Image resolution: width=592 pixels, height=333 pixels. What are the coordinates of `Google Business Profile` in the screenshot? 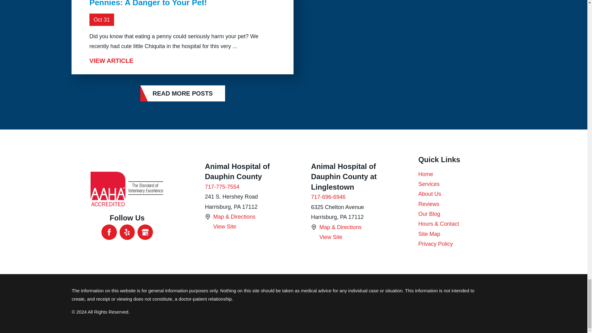 It's located at (145, 232).